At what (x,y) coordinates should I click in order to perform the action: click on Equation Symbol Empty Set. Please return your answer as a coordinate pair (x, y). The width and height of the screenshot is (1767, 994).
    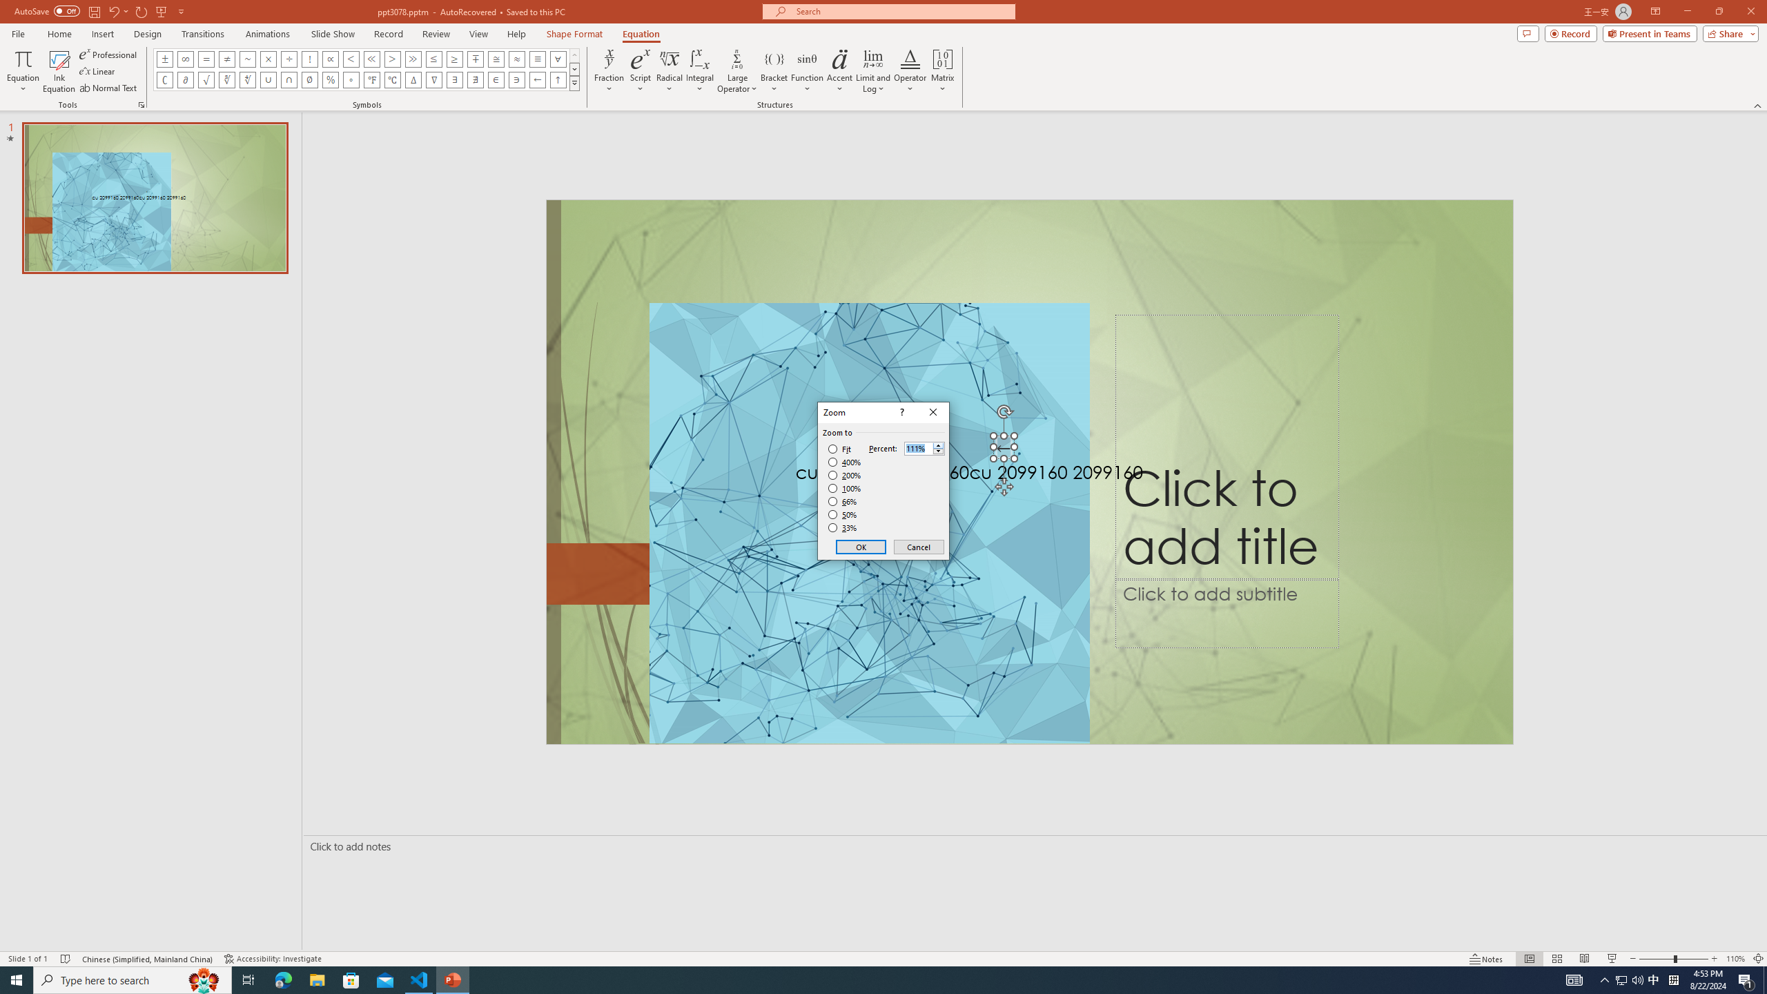
    Looking at the image, I should click on (310, 80).